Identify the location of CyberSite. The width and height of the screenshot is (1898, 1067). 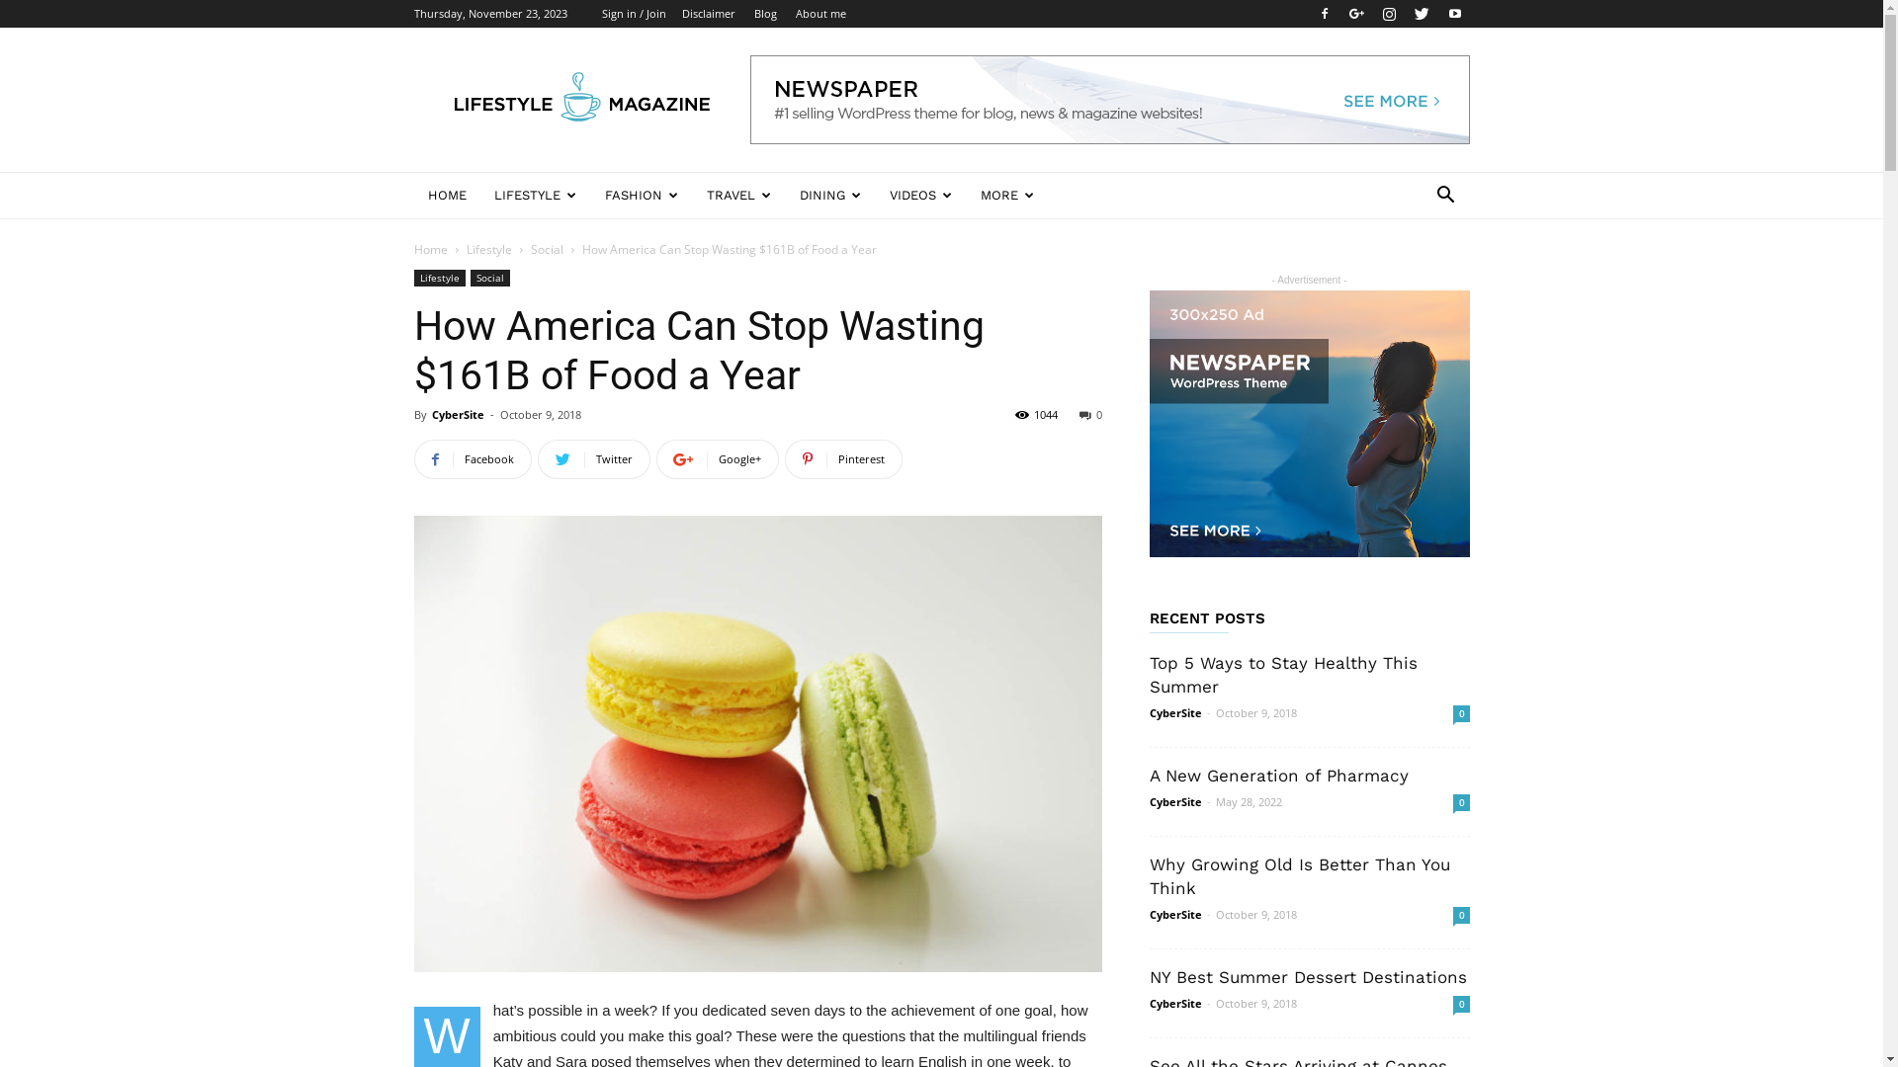
(457, 415).